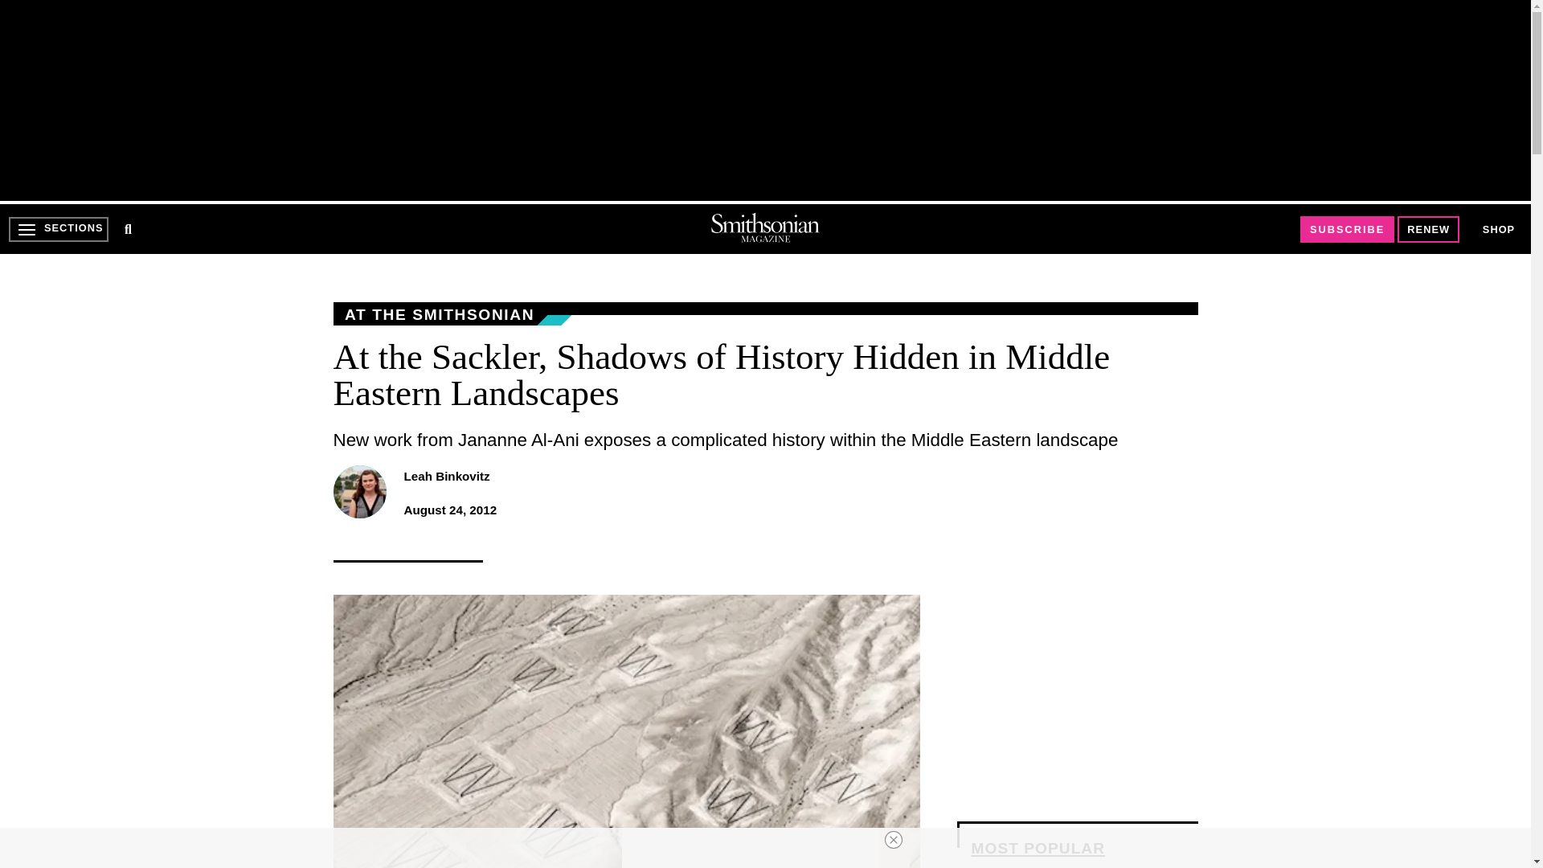 This screenshot has width=1543, height=868. What do you see at coordinates (58, 229) in the screenshot?
I see `SECTIONS` at bounding box center [58, 229].